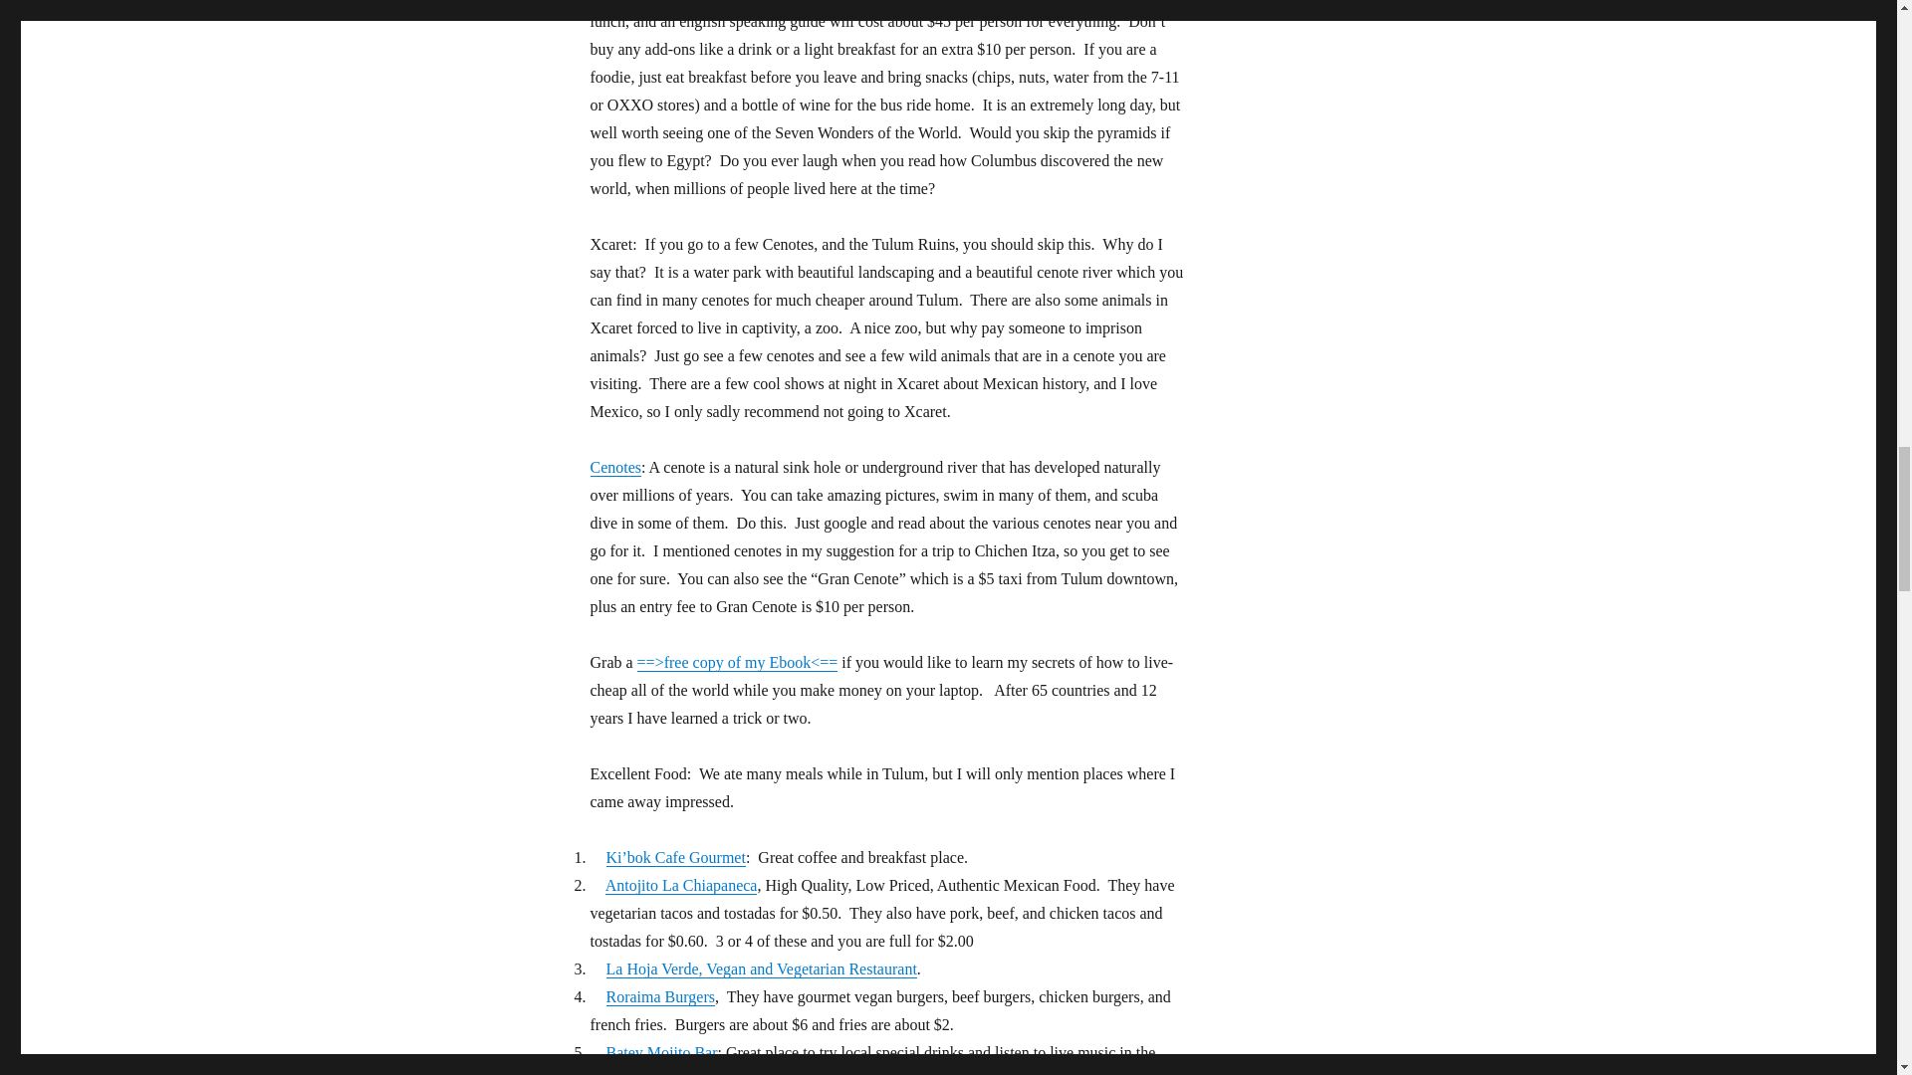 The height and width of the screenshot is (1075, 1912). What do you see at coordinates (761, 968) in the screenshot?
I see `La Hoja Verde, Vegan and Vegetarian Restaurant` at bounding box center [761, 968].